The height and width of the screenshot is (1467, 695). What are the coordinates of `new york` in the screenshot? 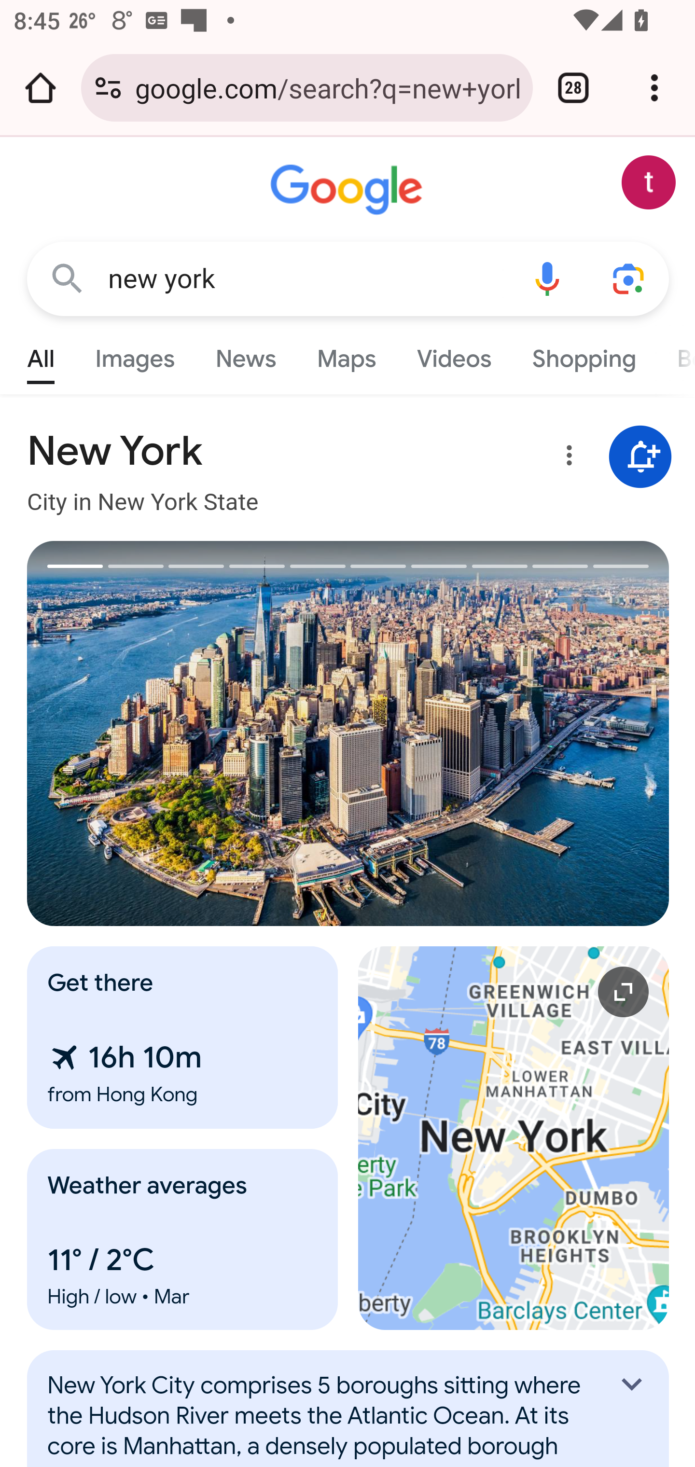 It's located at (307, 279).